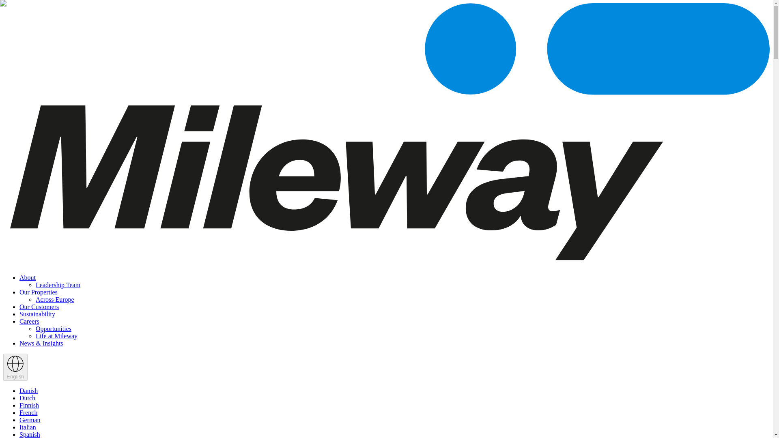  I want to click on Careers, so click(29, 321).